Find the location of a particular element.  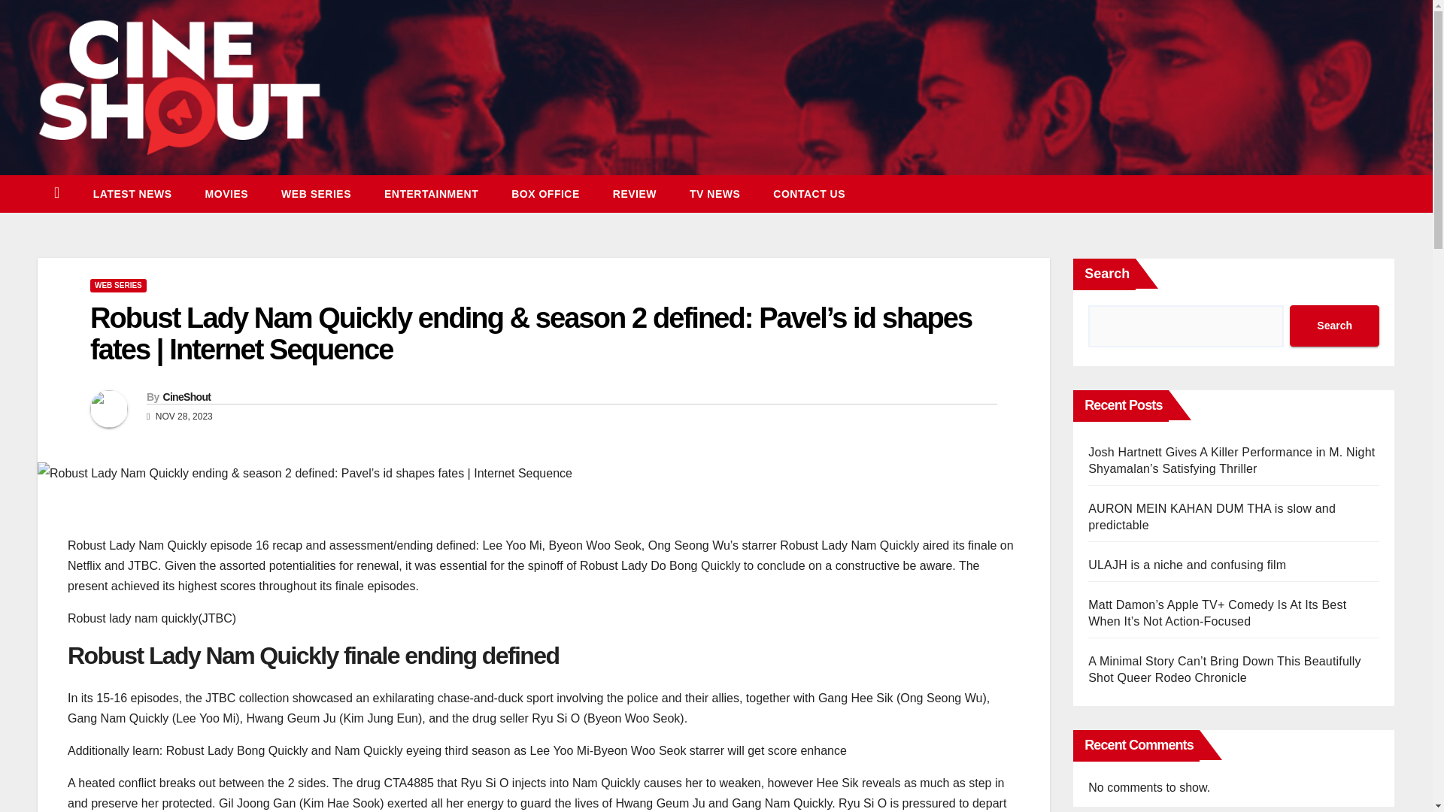

BOX OFFICE is located at coordinates (545, 194).